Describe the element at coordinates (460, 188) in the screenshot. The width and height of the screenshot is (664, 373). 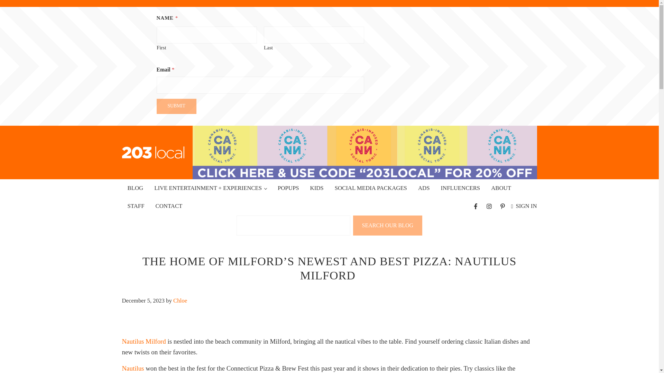
I see `INFLUENCERS` at that location.